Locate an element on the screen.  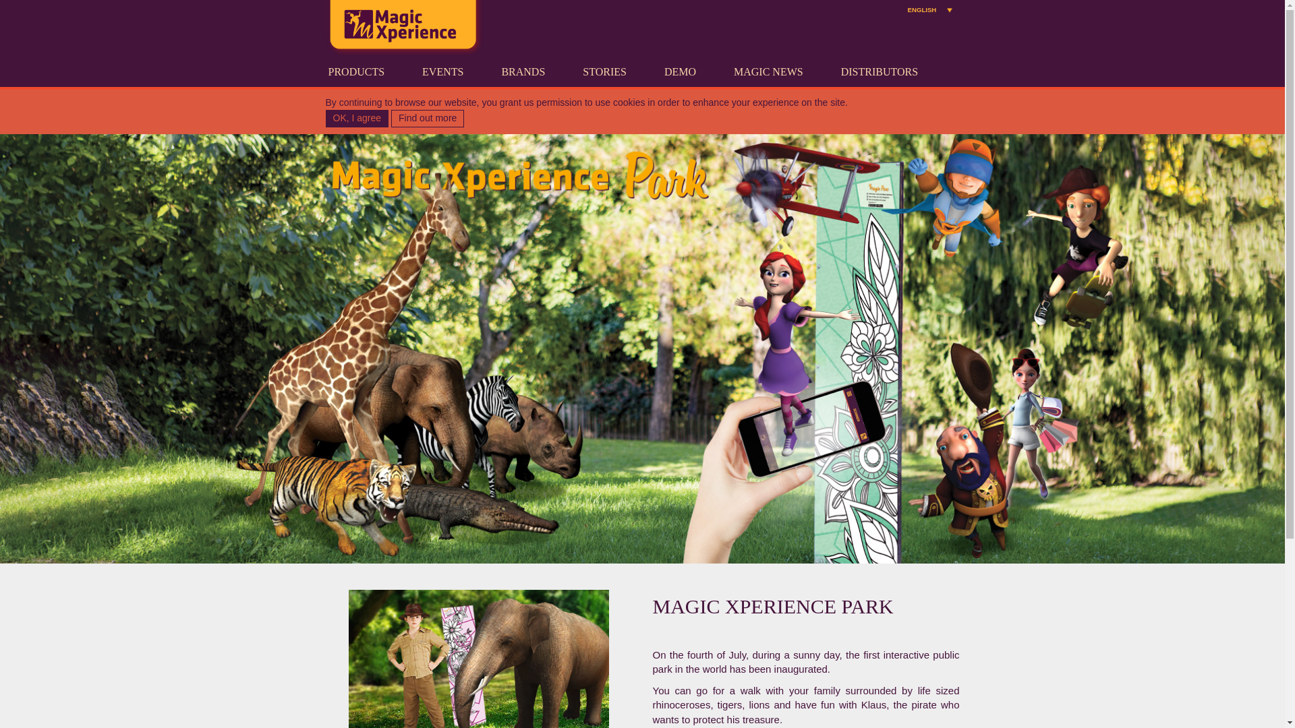
EVENTS is located at coordinates (442, 72).